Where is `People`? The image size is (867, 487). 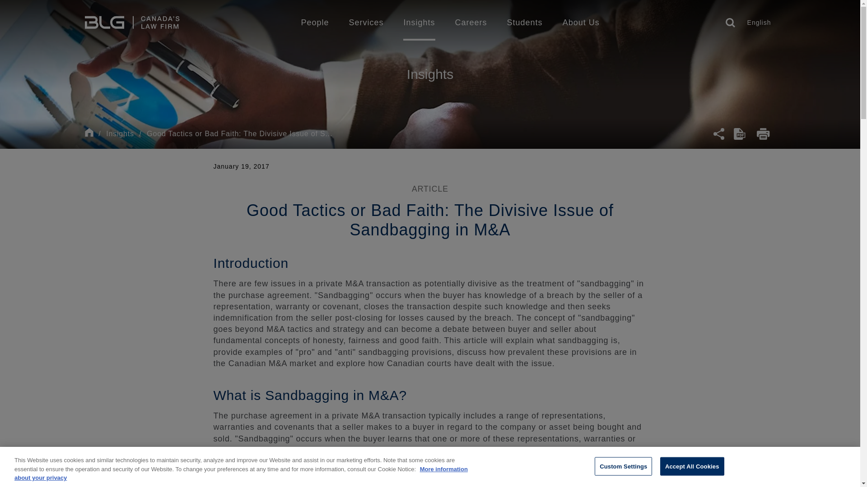 People is located at coordinates (314, 22).